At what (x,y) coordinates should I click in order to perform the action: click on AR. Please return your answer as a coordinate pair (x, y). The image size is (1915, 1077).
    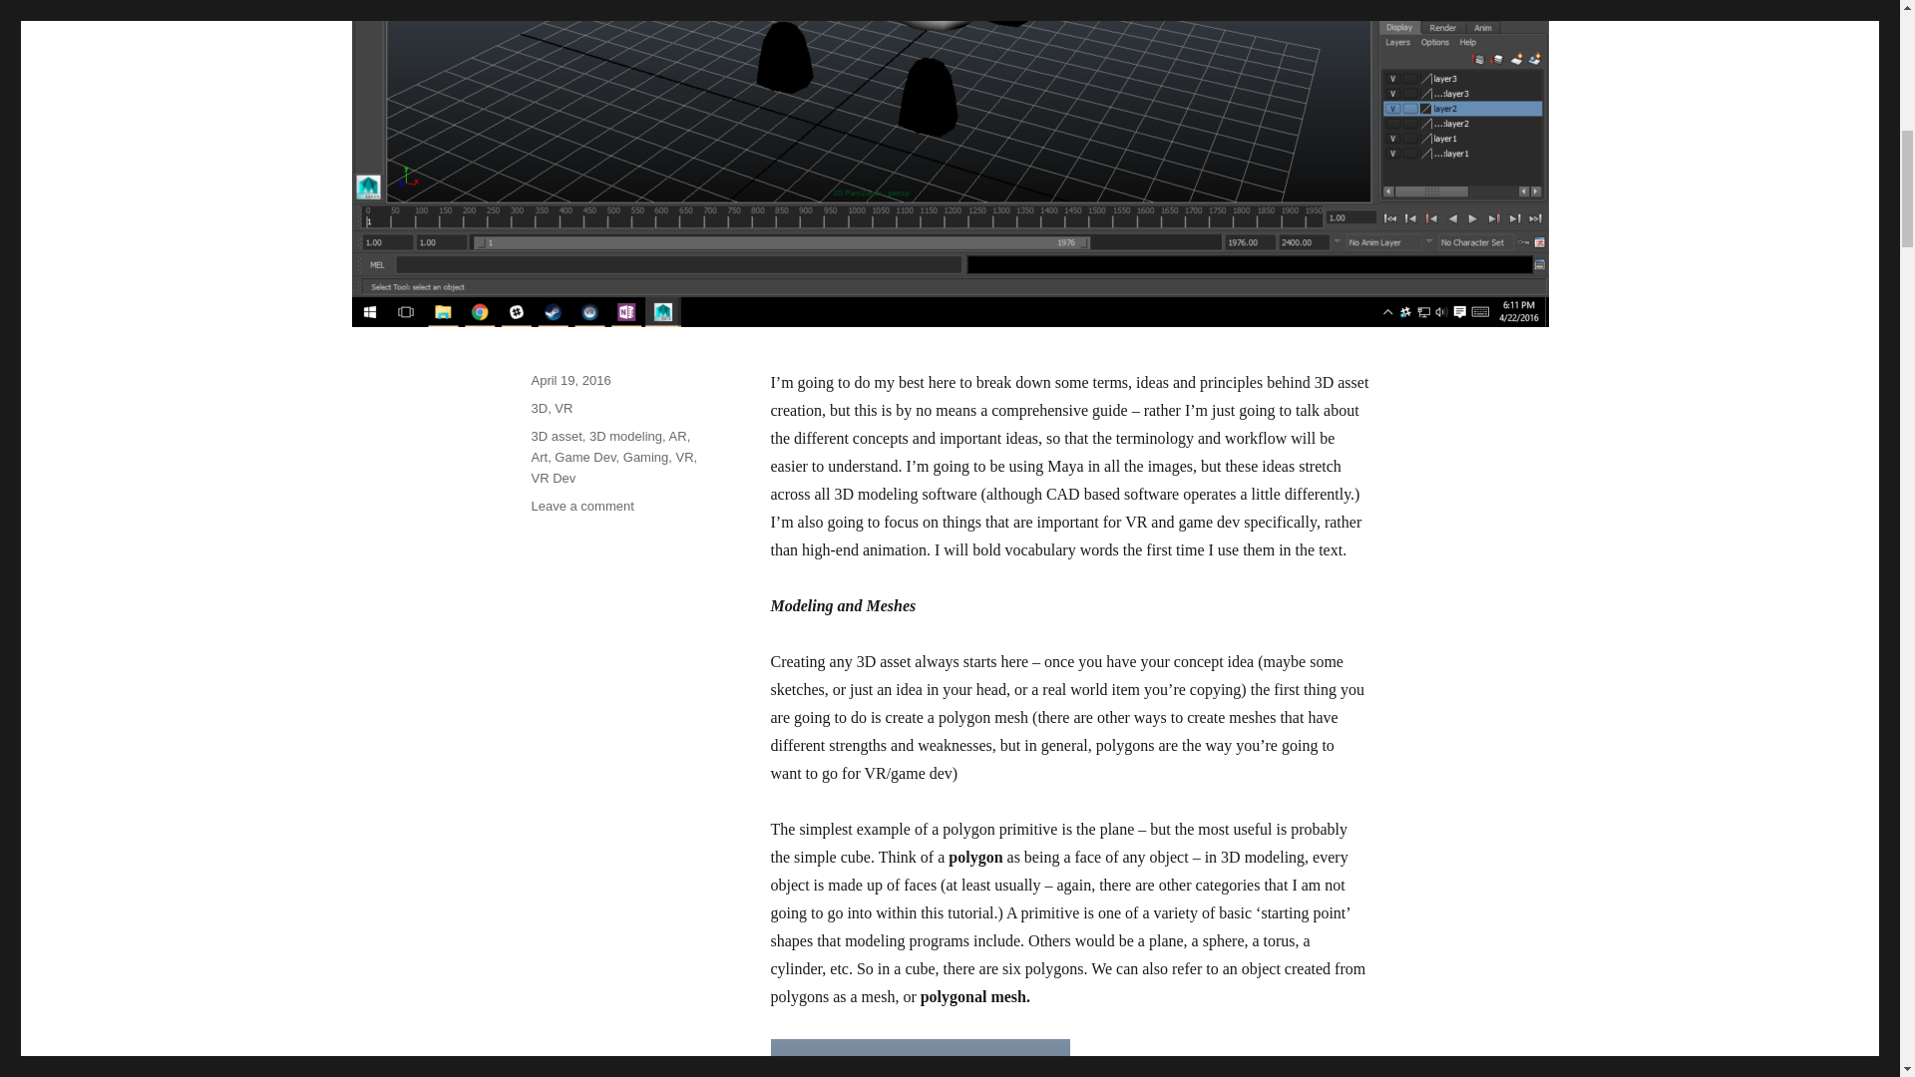
    Looking at the image, I should click on (678, 435).